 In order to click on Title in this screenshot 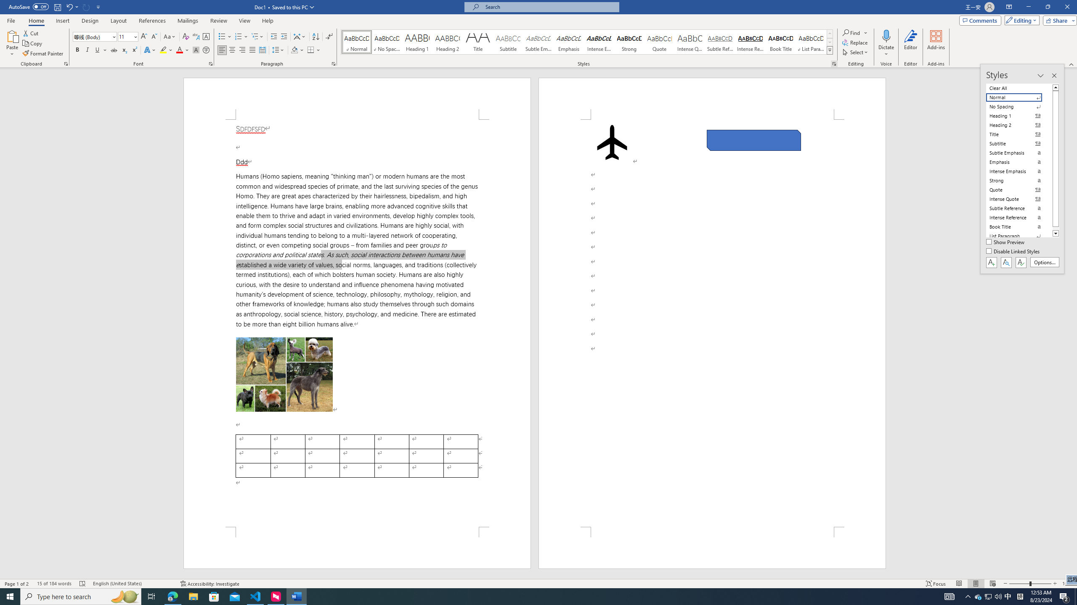, I will do `click(478, 42)`.